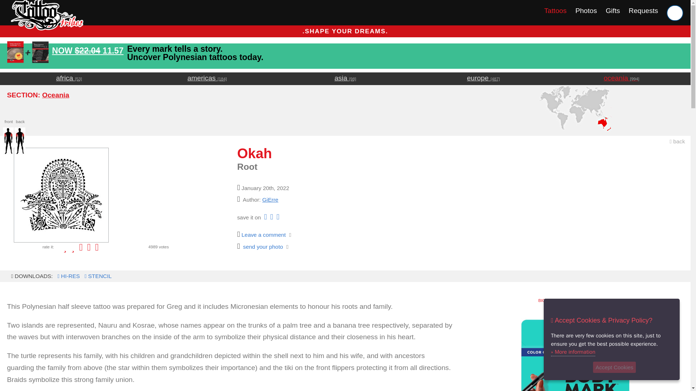 The width and height of the screenshot is (696, 391). What do you see at coordinates (643, 10) in the screenshot?
I see `Requests` at bounding box center [643, 10].